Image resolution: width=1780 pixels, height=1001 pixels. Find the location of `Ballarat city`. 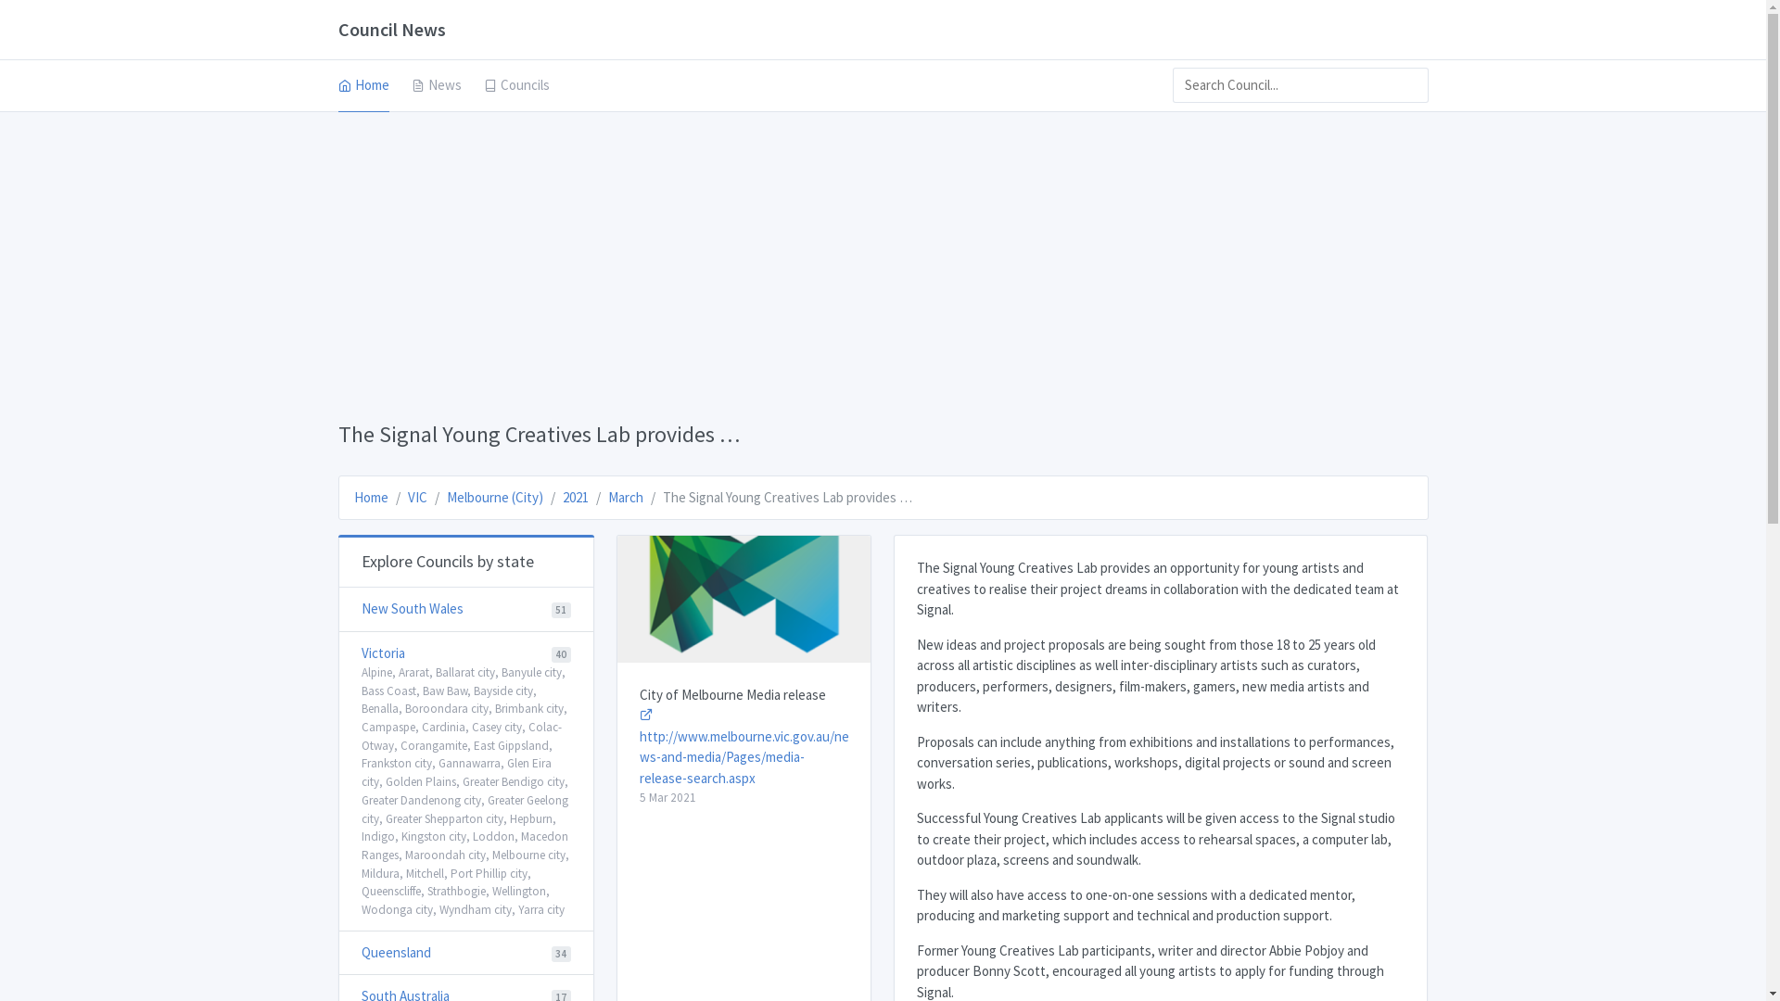

Ballarat city is located at coordinates (465, 673).